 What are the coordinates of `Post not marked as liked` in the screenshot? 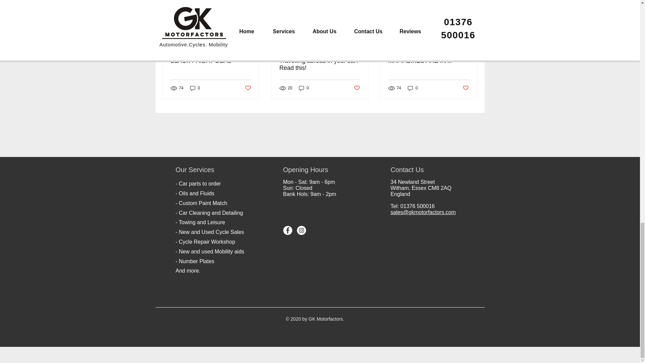 It's located at (357, 88).